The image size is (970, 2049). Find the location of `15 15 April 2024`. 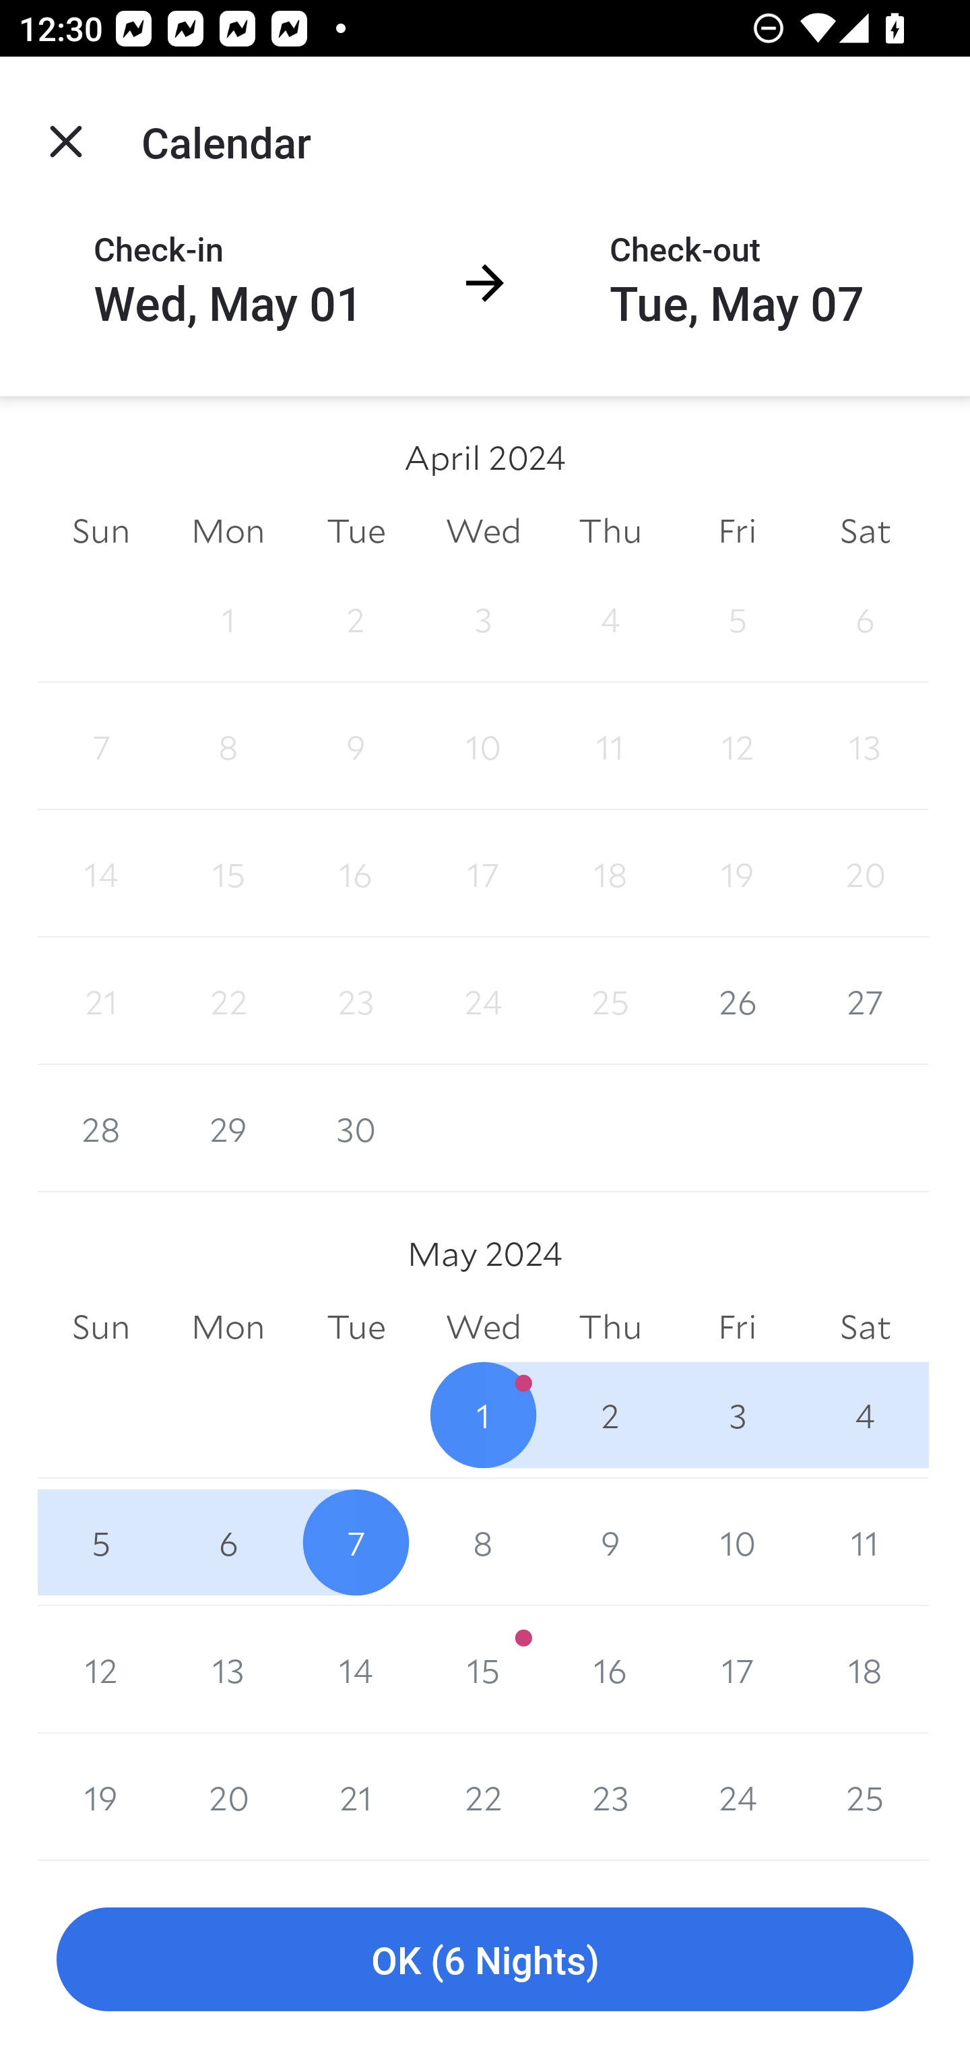

15 15 April 2024 is located at coordinates (228, 874).